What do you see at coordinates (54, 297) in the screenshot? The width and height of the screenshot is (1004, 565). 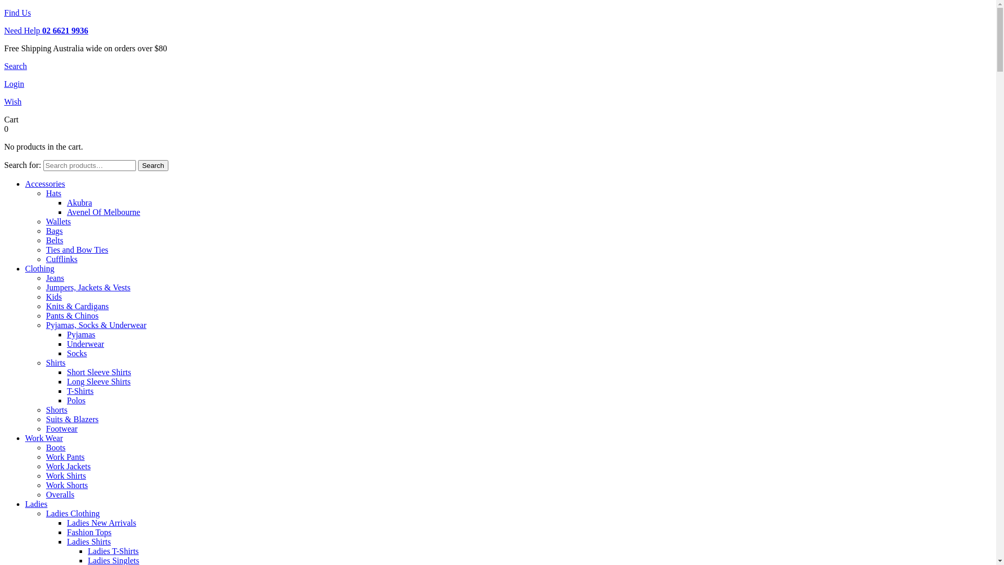 I see `Kids` at bounding box center [54, 297].